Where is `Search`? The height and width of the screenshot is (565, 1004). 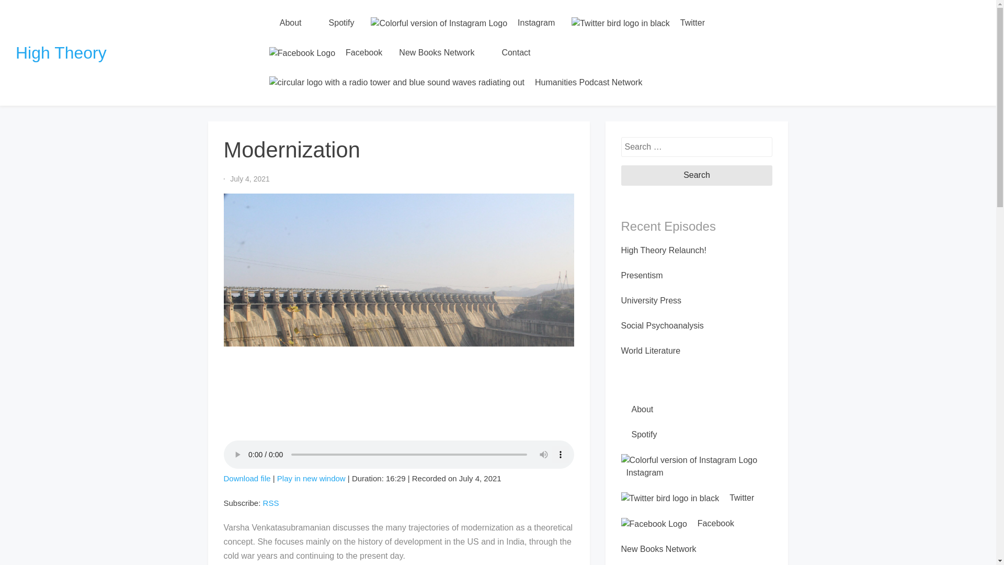
Search is located at coordinates (697, 175).